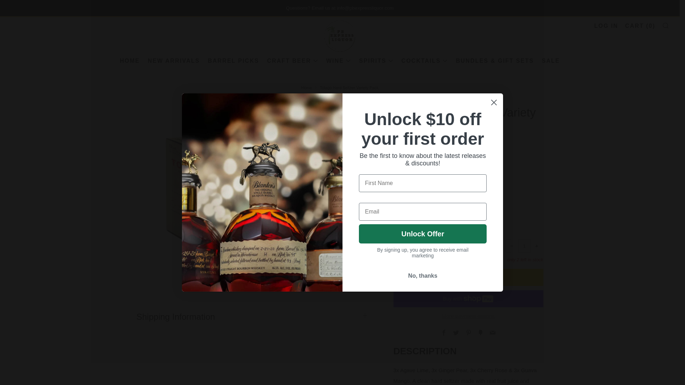  What do you see at coordinates (306, 87) in the screenshot?
I see `Home` at bounding box center [306, 87].